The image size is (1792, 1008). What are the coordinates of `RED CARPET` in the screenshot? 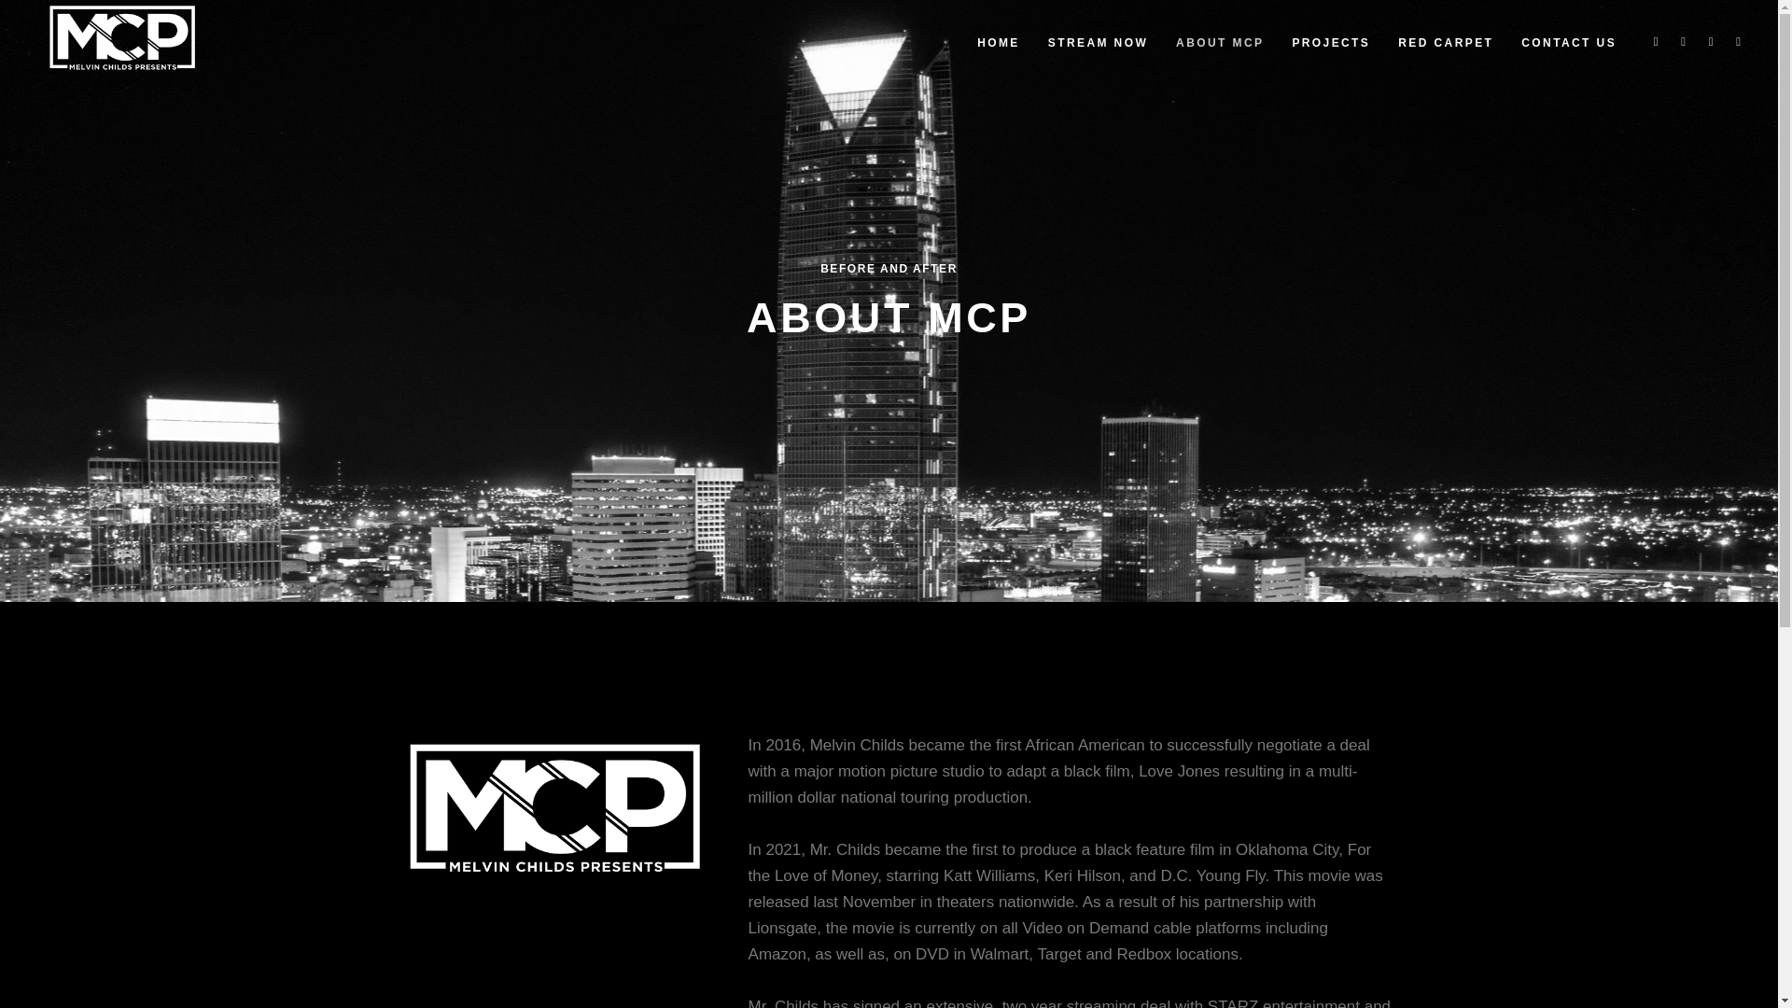 It's located at (1445, 41).